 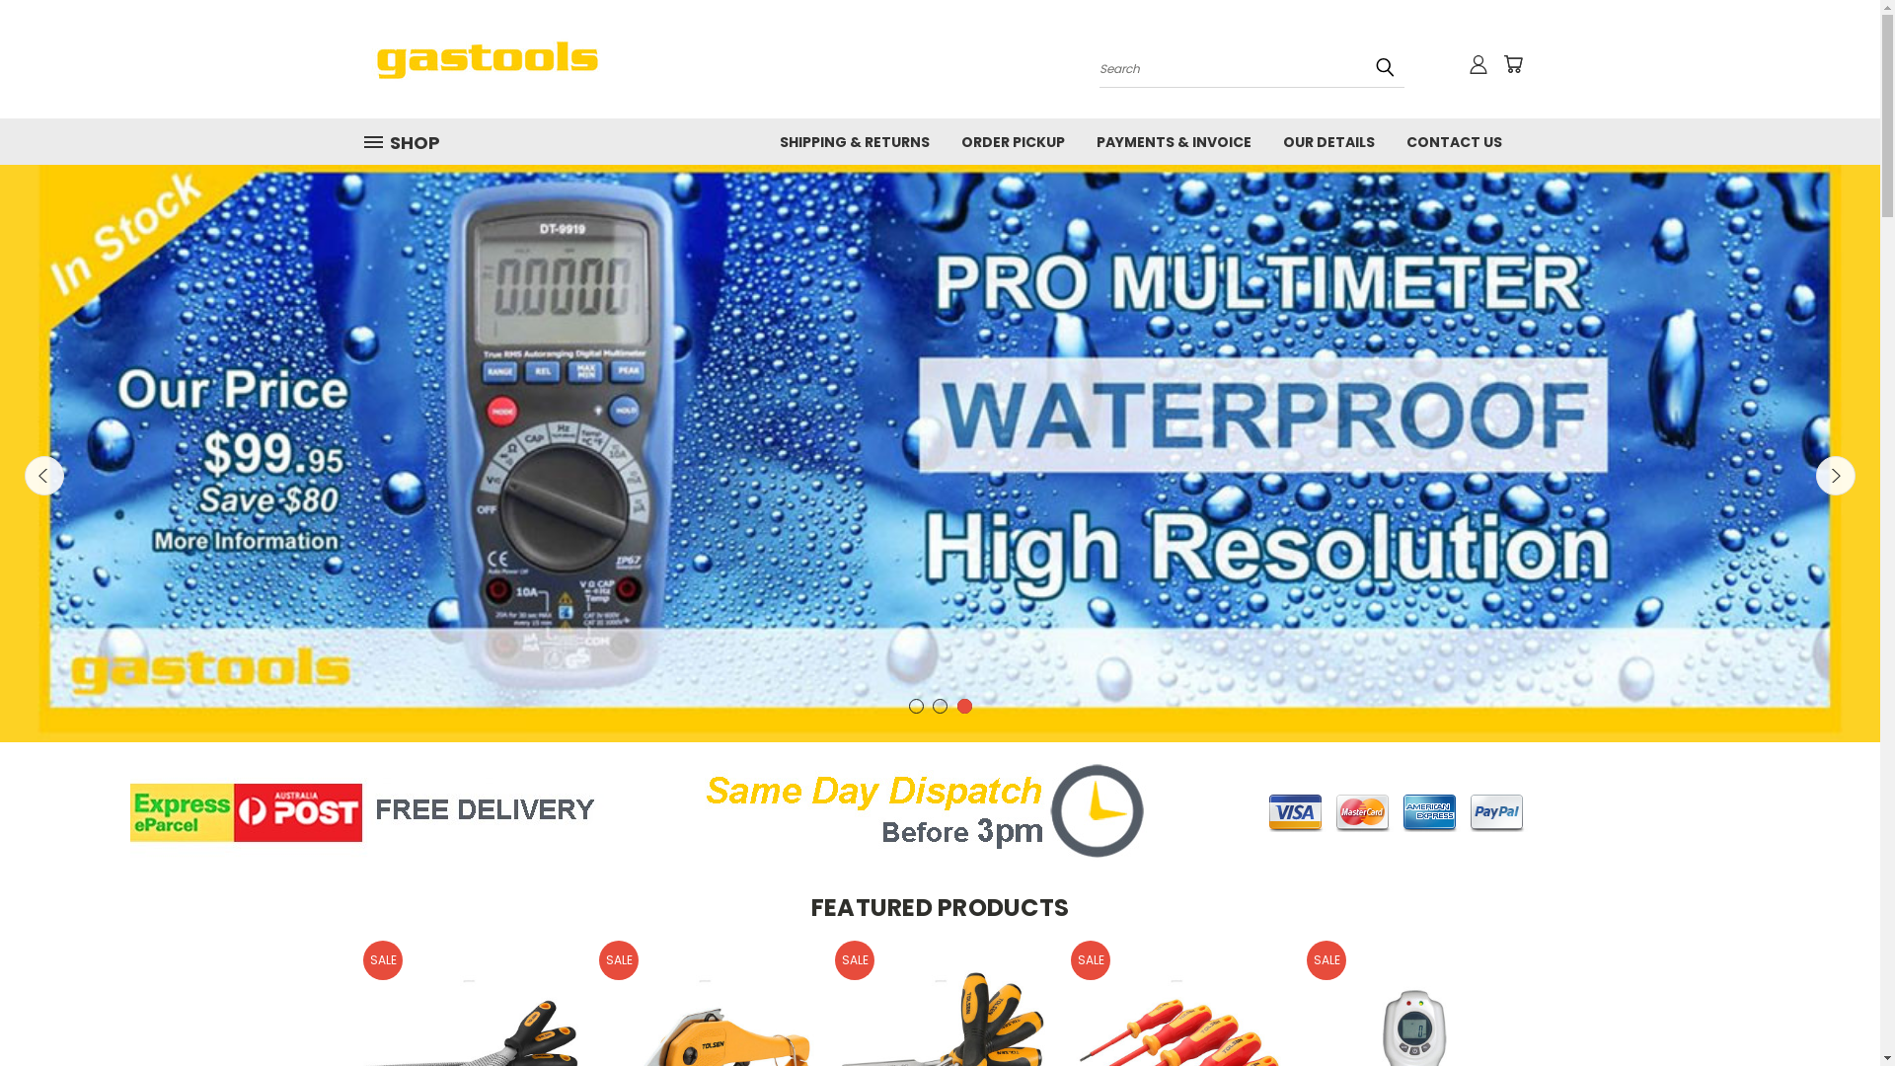 What do you see at coordinates (1013, 140) in the screenshot?
I see `ORDER PICKUP` at bounding box center [1013, 140].